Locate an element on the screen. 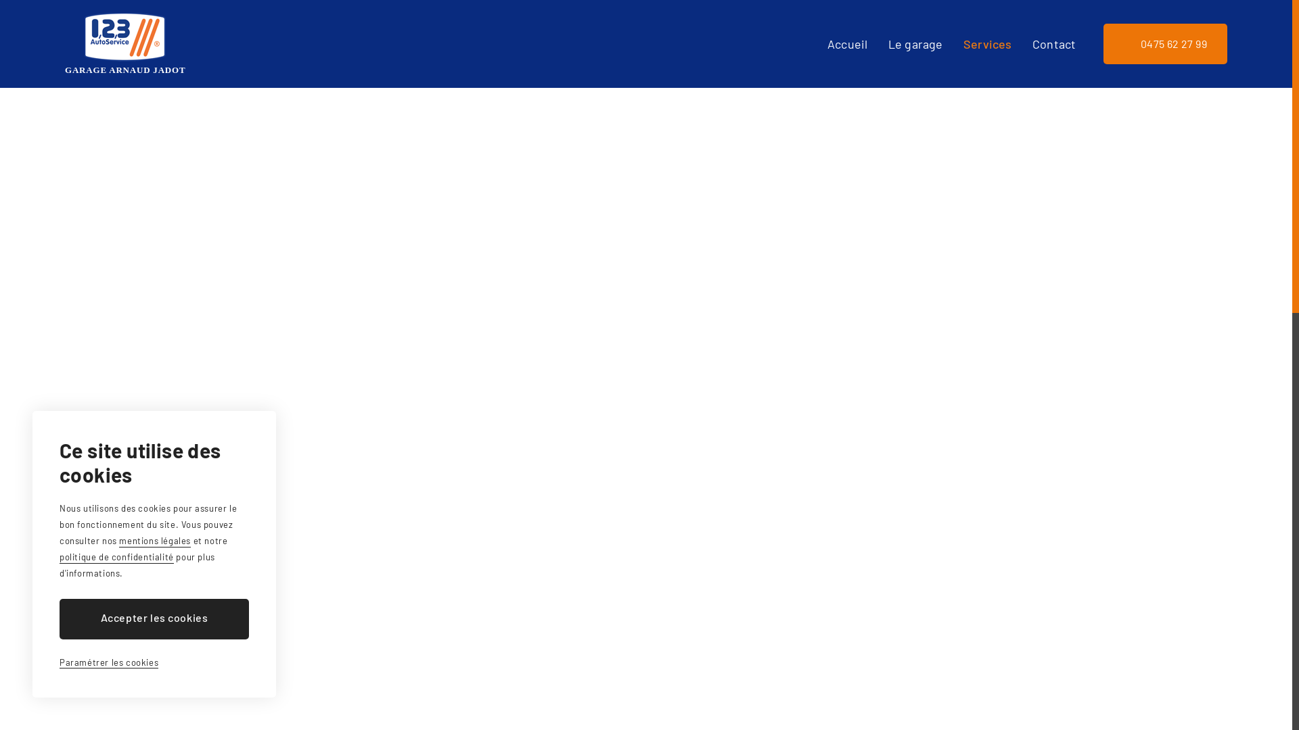 This screenshot has width=1299, height=730. 0475 62 27 99 is located at coordinates (1165, 44).